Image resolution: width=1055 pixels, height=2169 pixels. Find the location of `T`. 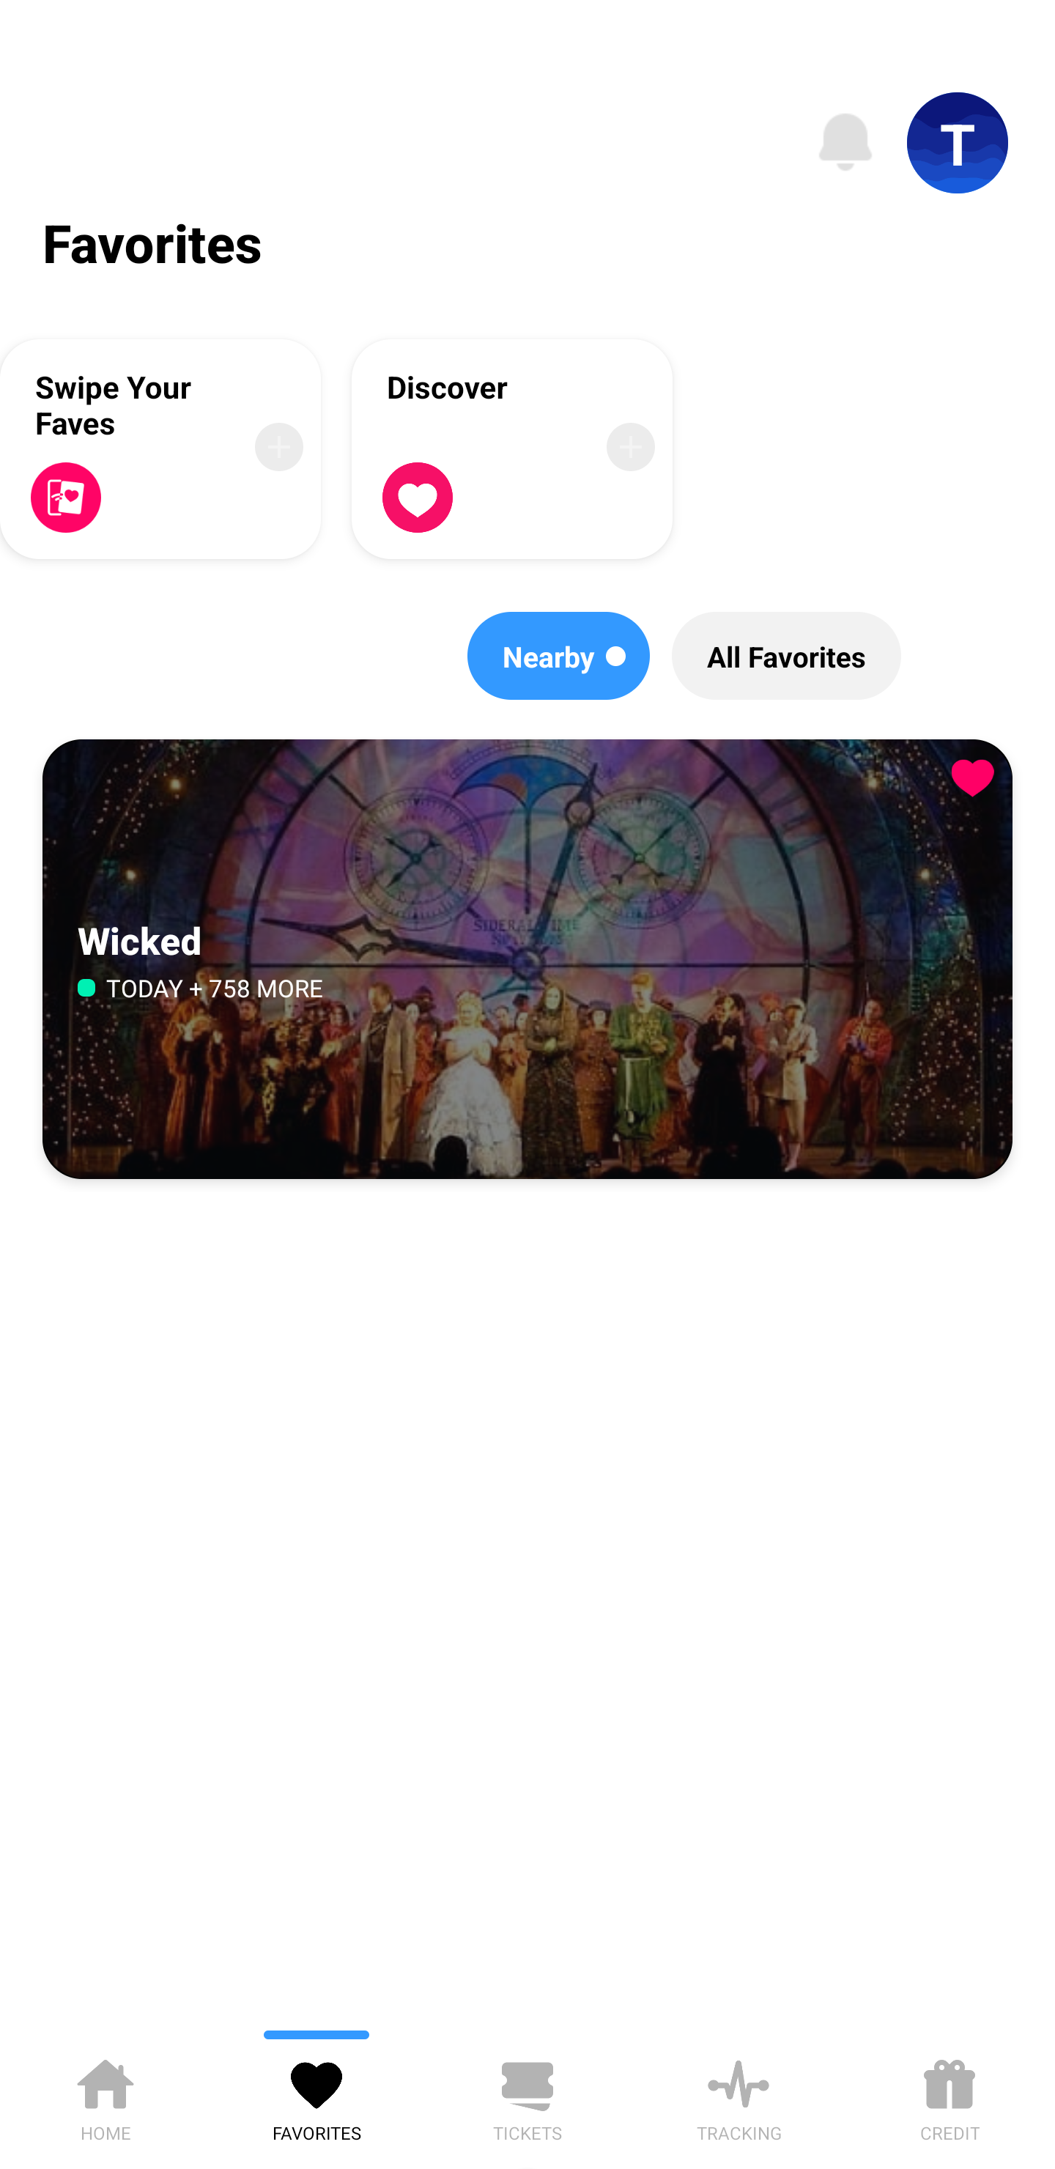

T is located at coordinates (958, 143).